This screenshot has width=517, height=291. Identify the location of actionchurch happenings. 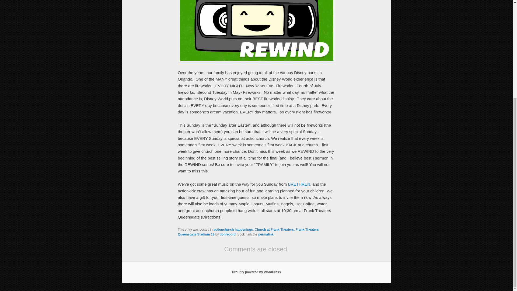
(233, 229).